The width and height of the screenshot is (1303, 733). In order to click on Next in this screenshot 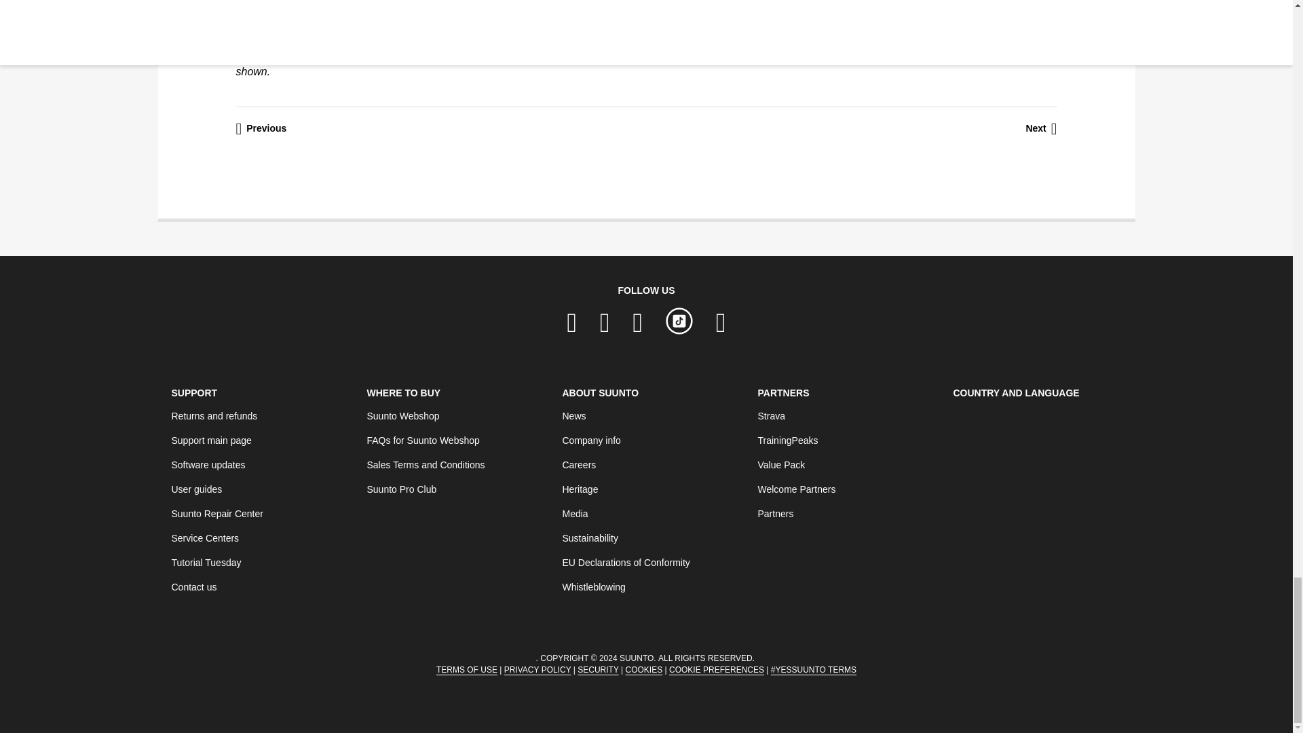, I will do `click(1041, 129)`.